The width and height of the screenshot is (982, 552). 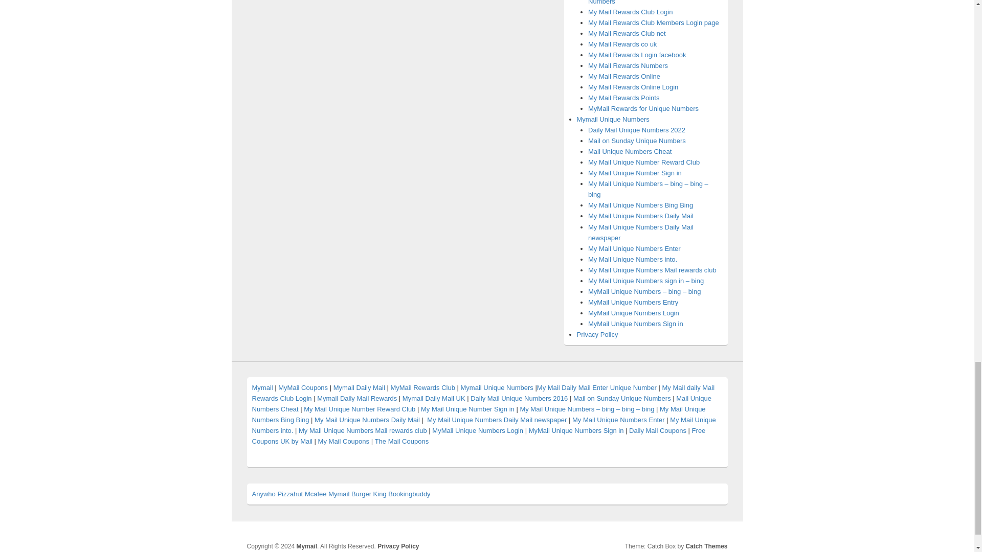 I want to click on Catch Themes, so click(x=706, y=546).